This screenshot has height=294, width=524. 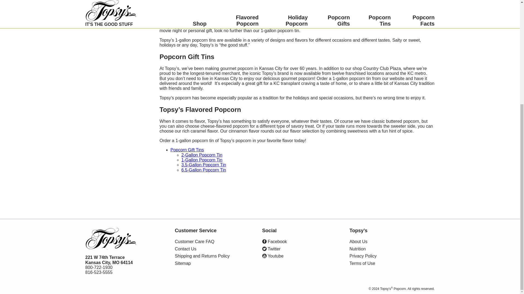 What do you see at coordinates (204, 170) in the screenshot?
I see `6.5-Gallon Popcorn Tin` at bounding box center [204, 170].